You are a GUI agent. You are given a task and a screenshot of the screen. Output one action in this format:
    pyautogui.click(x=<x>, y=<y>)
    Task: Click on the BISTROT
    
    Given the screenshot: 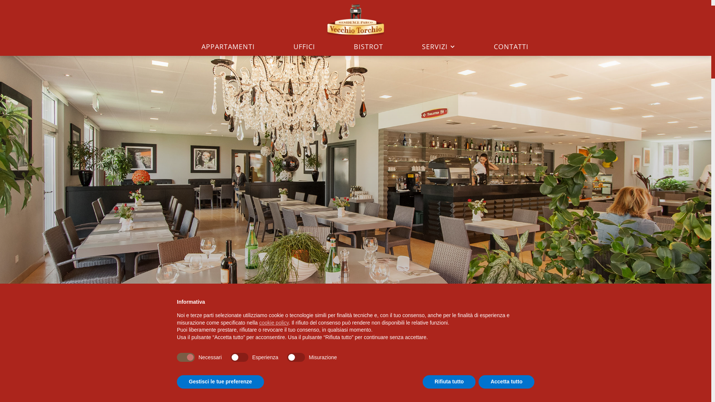 What is the action you would take?
    pyautogui.click(x=369, y=46)
    